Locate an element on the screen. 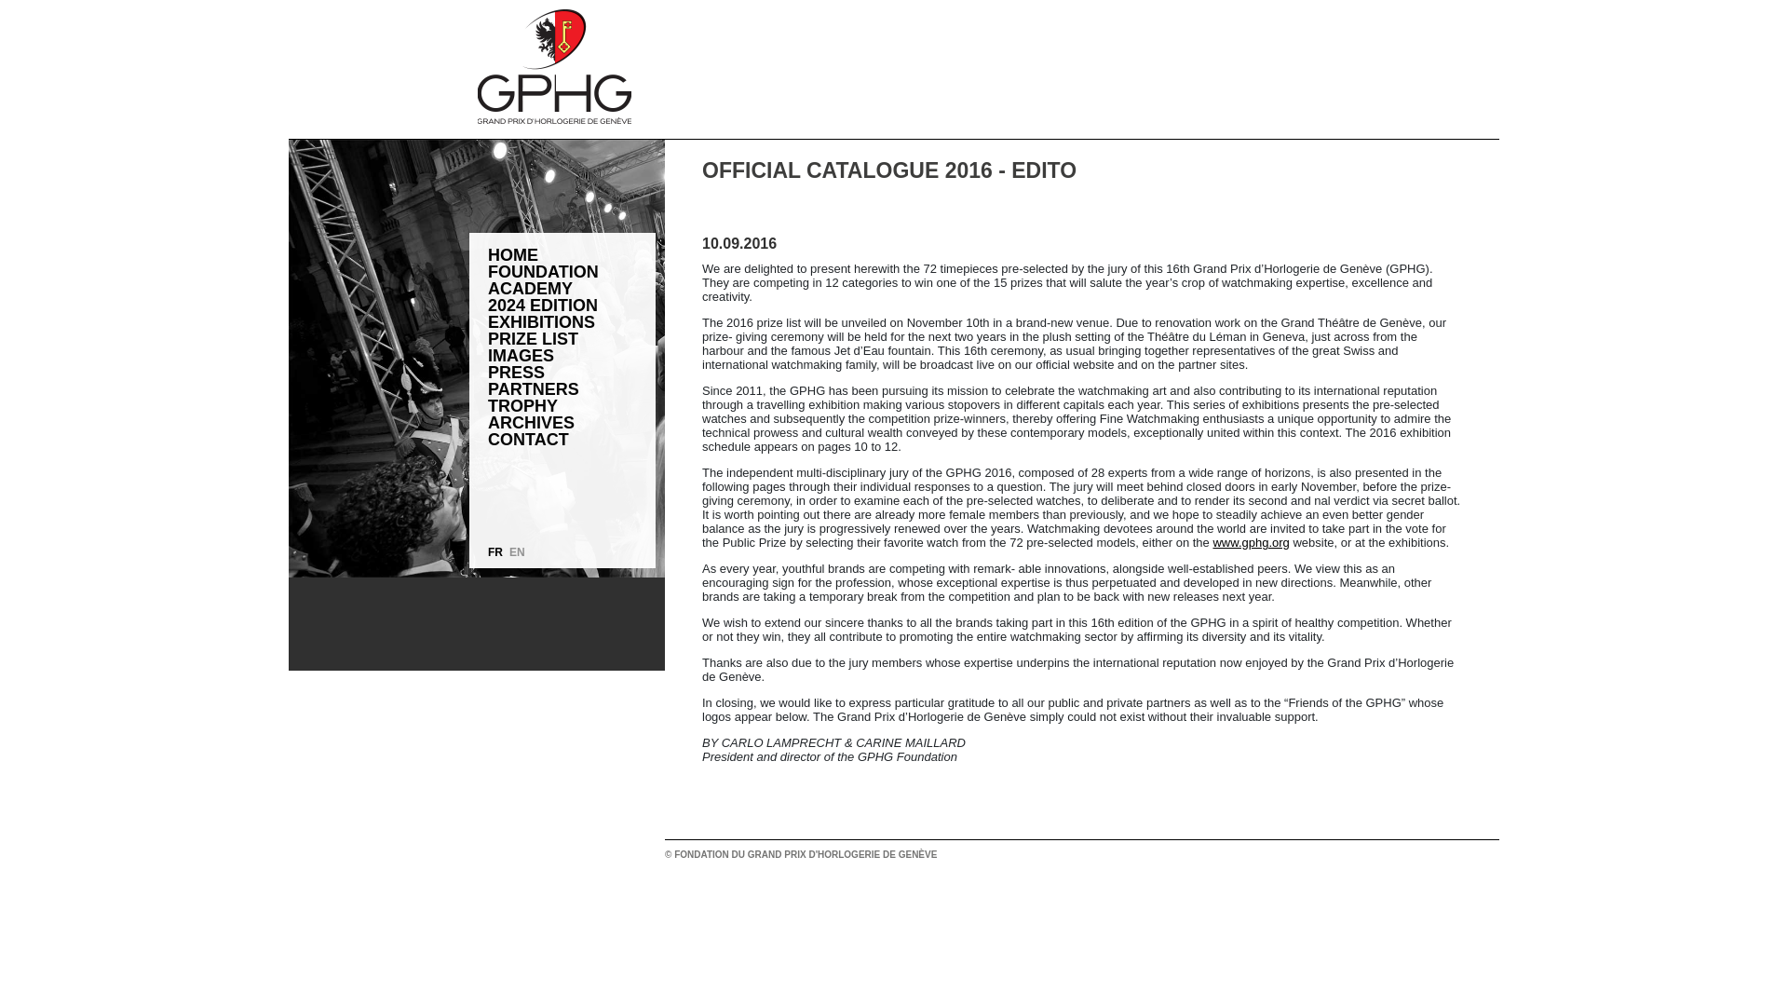 This screenshot has height=1006, width=1788. PARTNERS is located at coordinates (572, 389).